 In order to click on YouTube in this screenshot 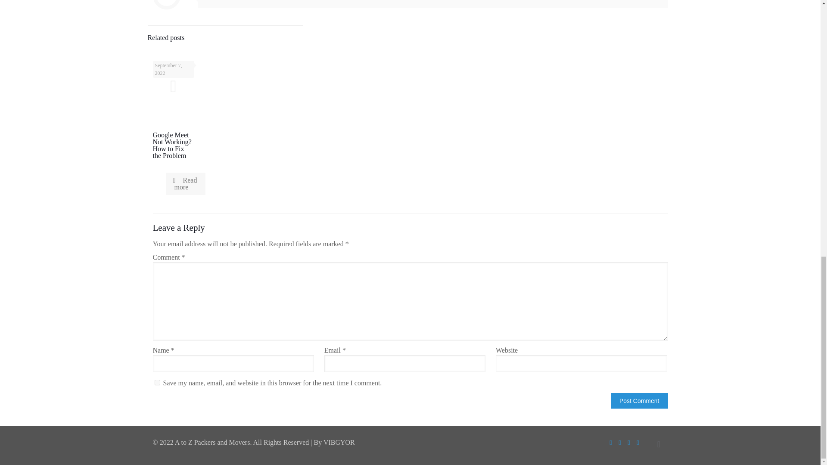, I will do `click(628, 442)`.